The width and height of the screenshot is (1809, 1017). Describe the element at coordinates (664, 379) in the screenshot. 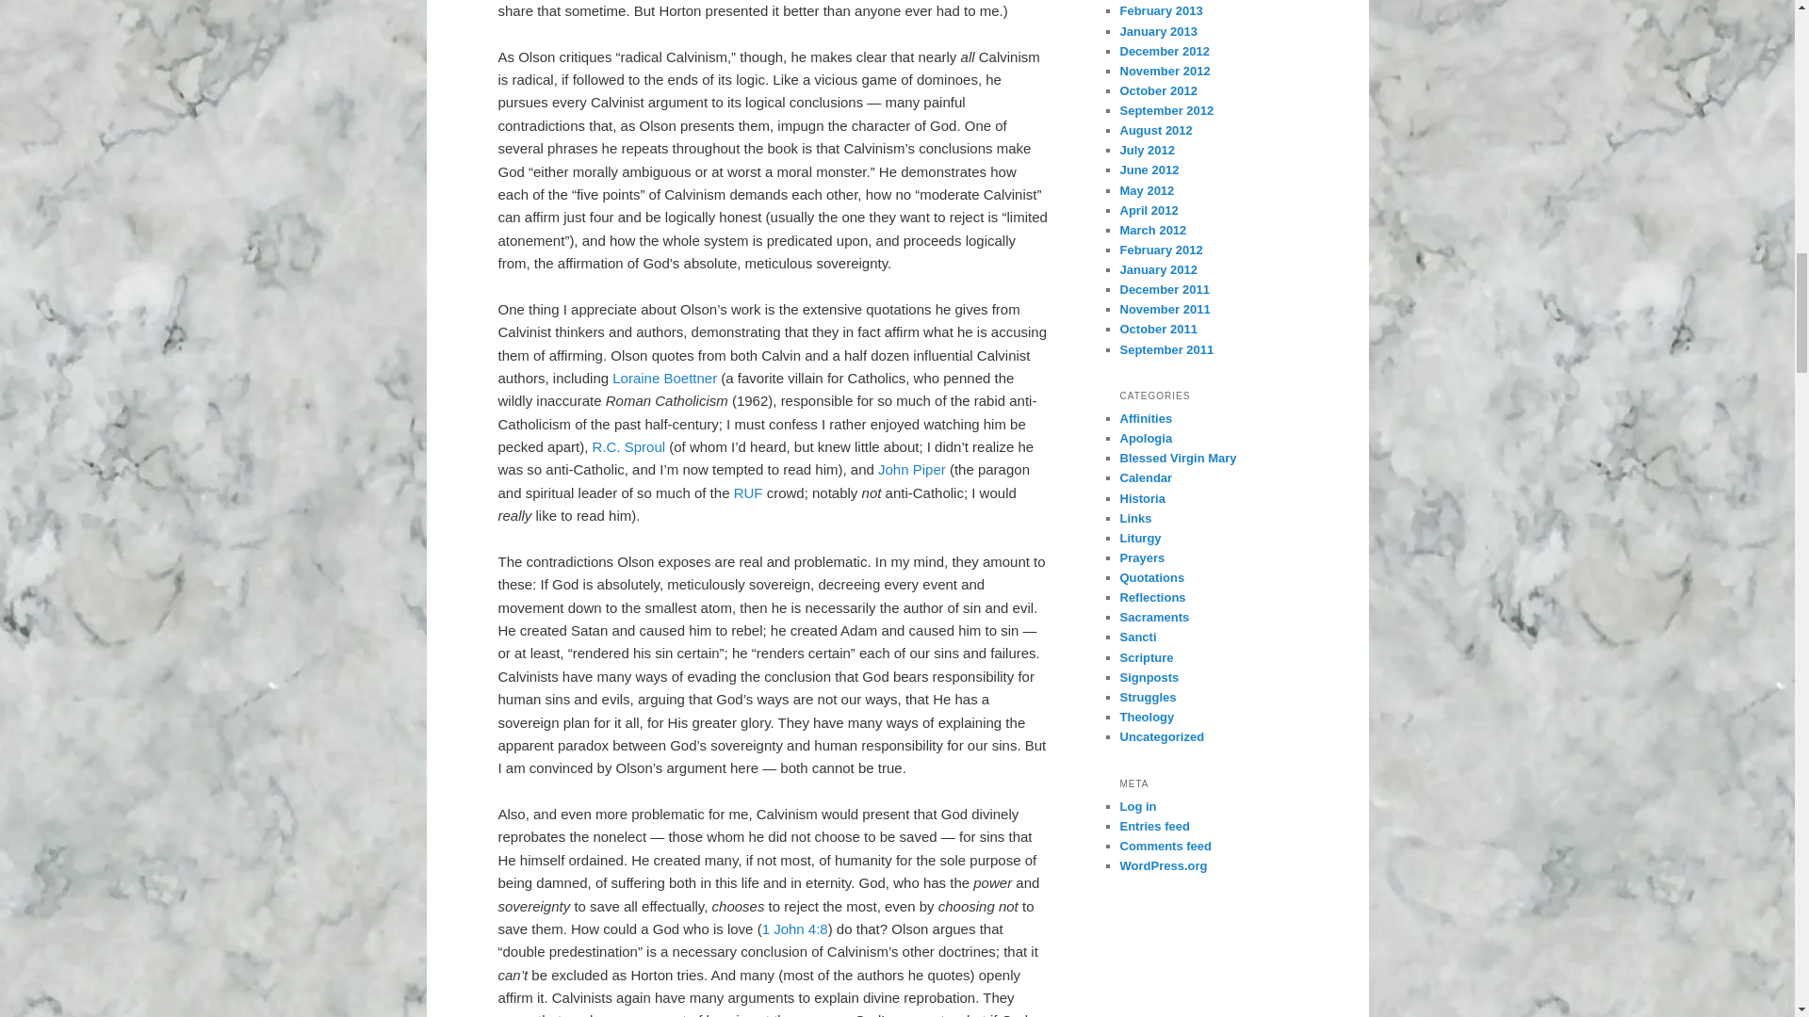

I see `Loraine Boettner` at that location.